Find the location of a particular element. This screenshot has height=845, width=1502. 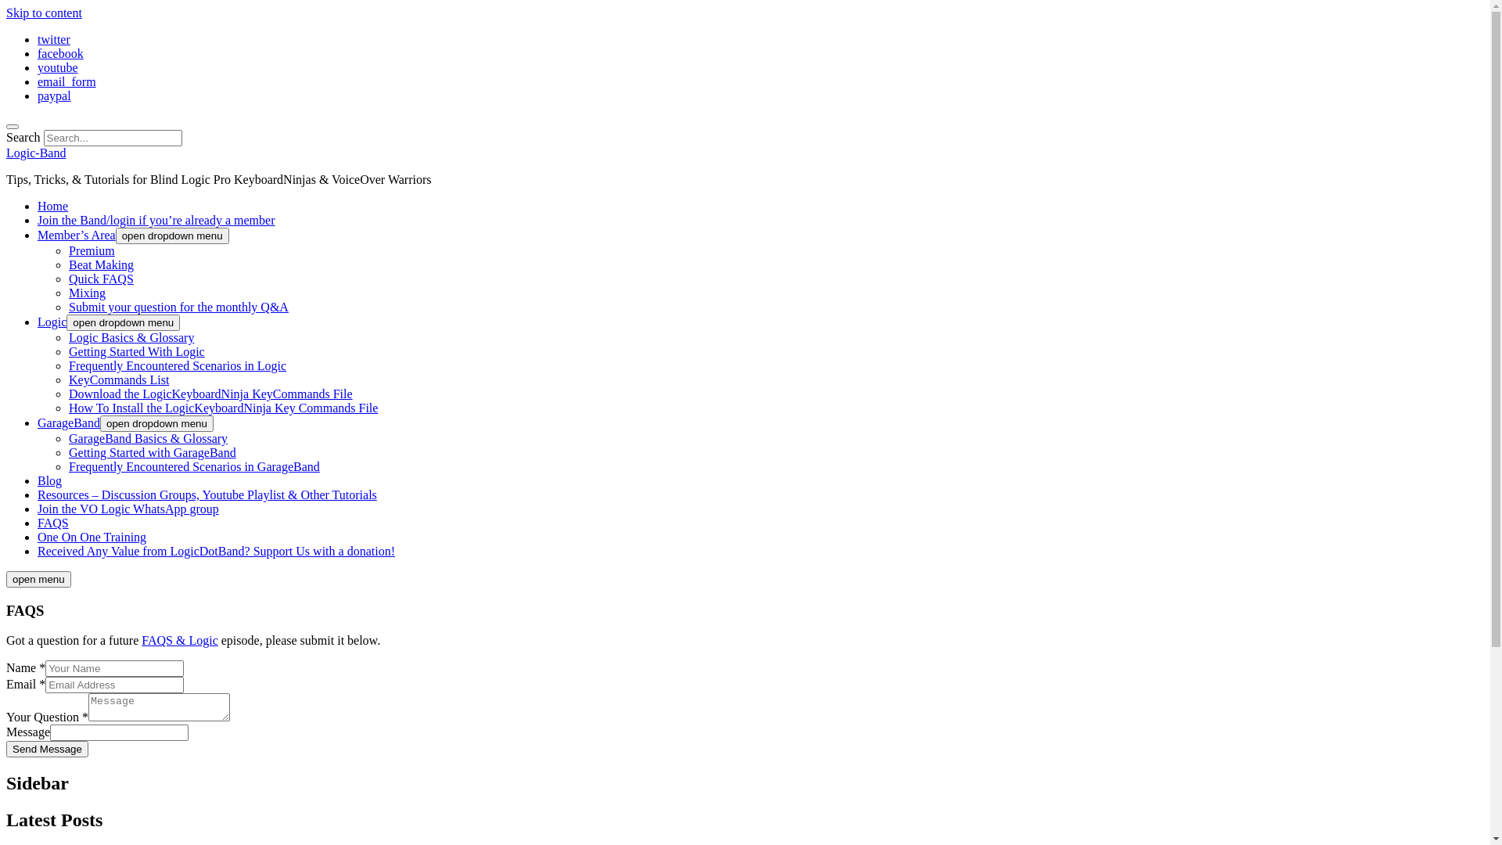

Logic-Band is located at coordinates (36, 153).